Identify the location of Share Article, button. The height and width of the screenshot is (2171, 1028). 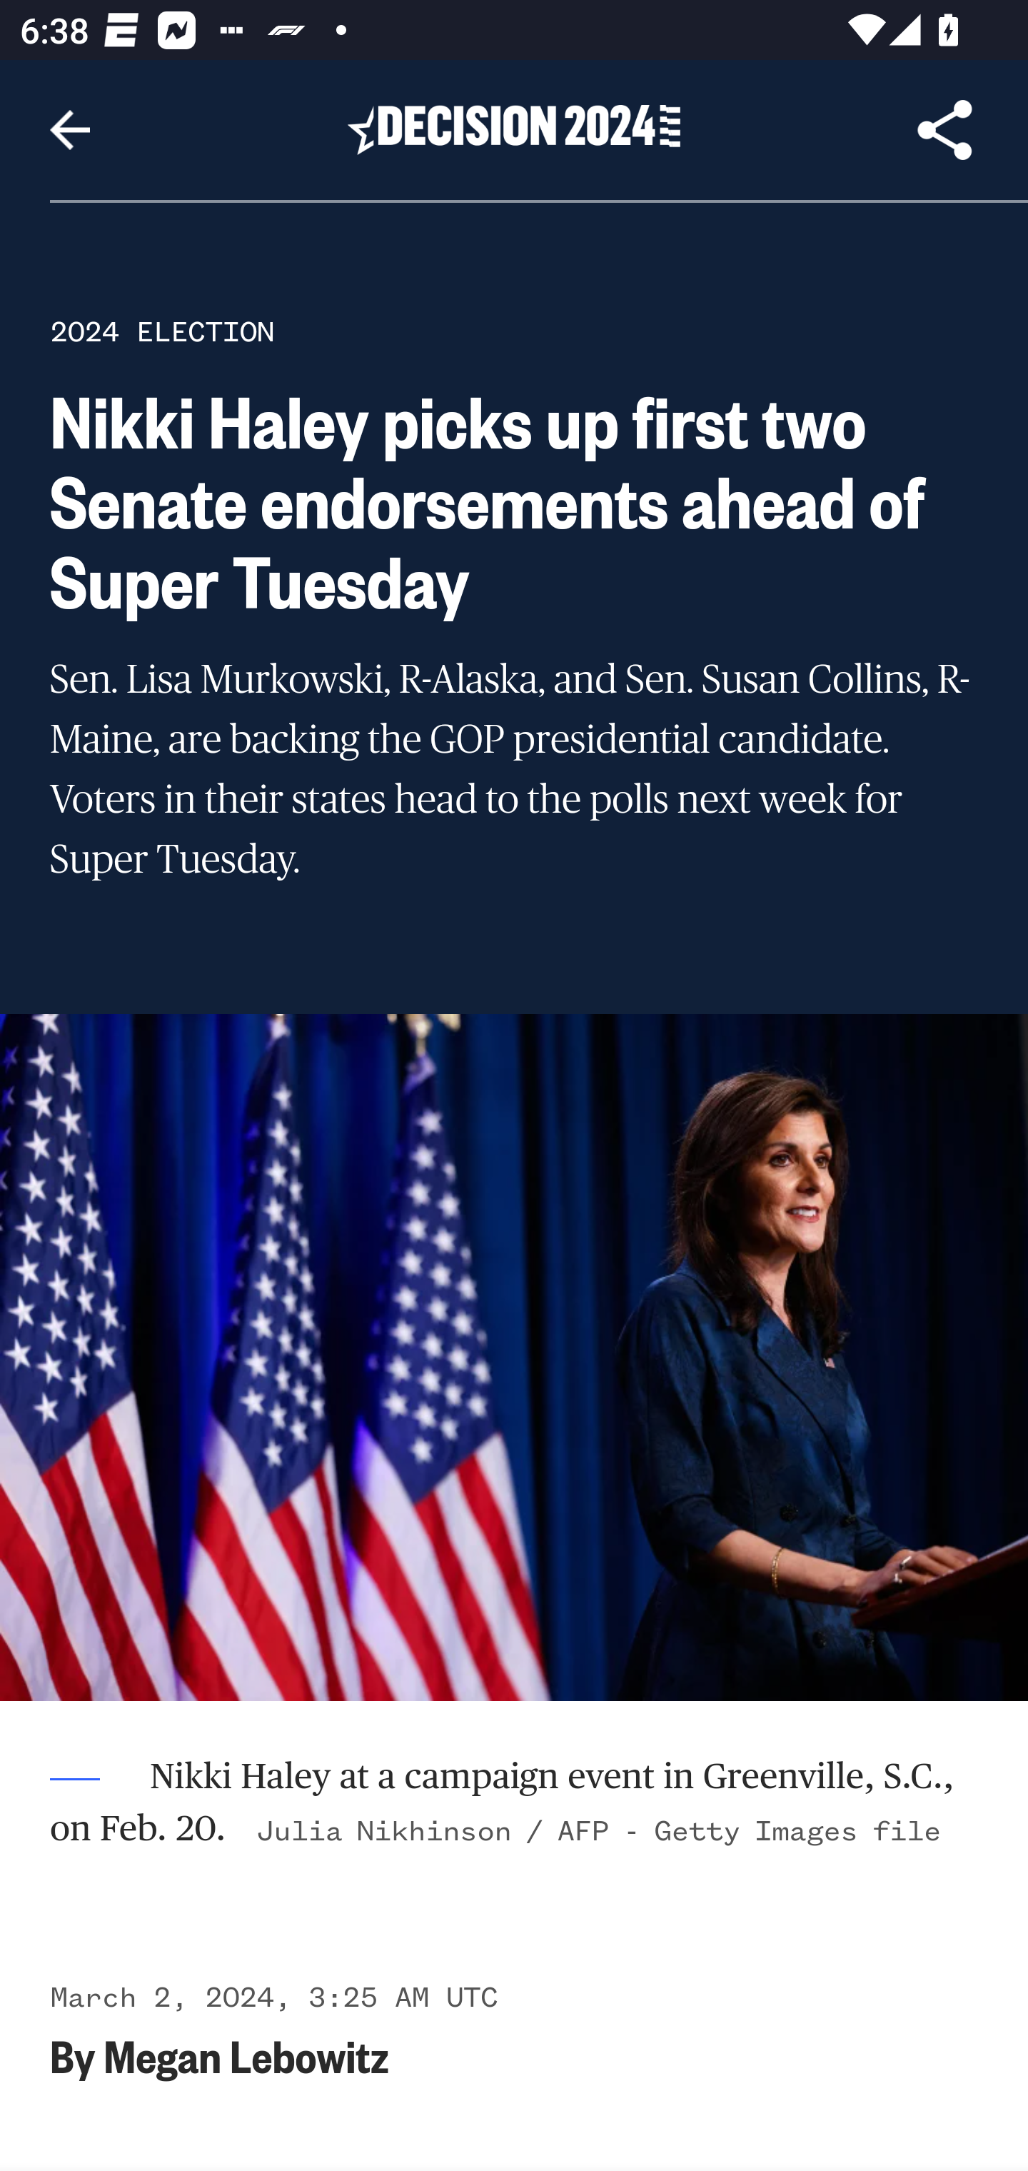
(945, 130).